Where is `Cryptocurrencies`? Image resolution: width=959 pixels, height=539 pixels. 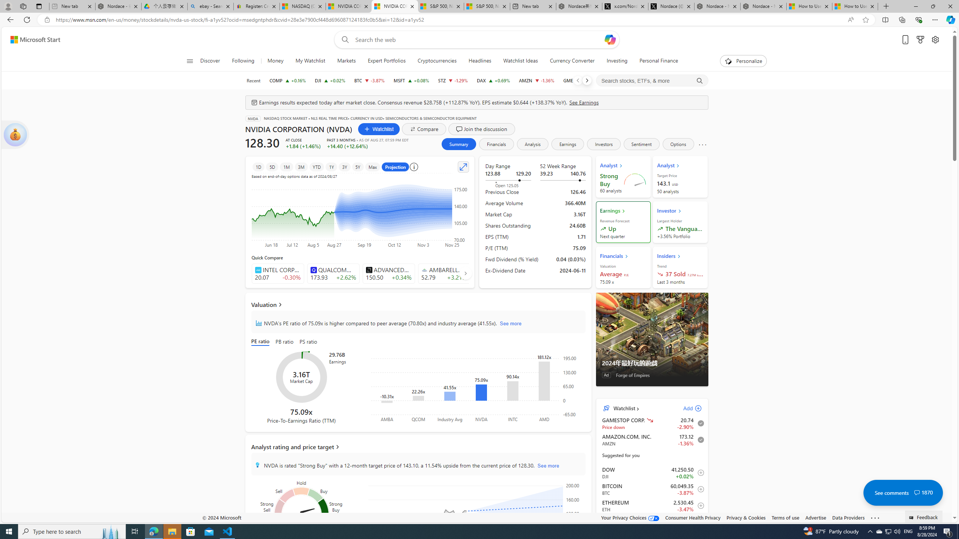
Cryptocurrencies is located at coordinates (437, 61).